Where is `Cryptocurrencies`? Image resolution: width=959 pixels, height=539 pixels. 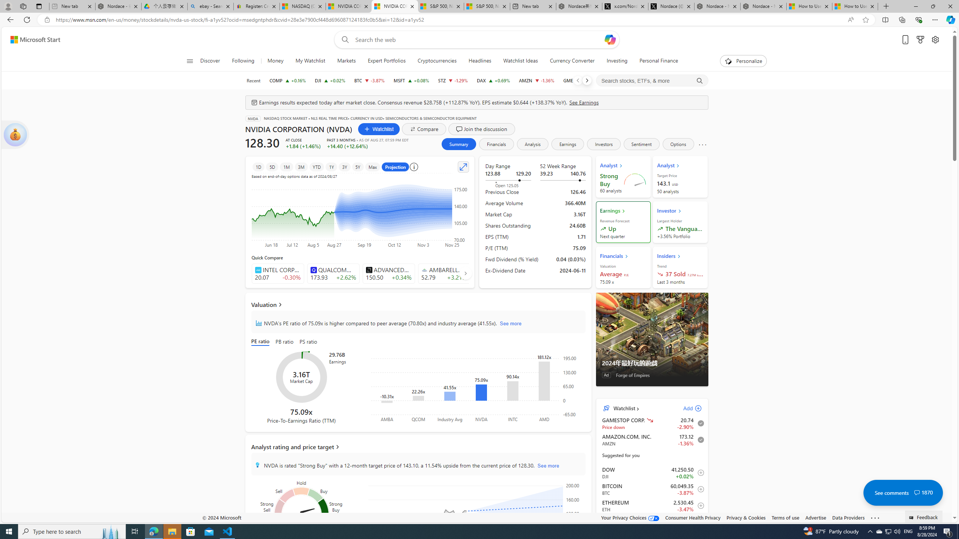
Cryptocurrencies is located at coordinates (437, 61).